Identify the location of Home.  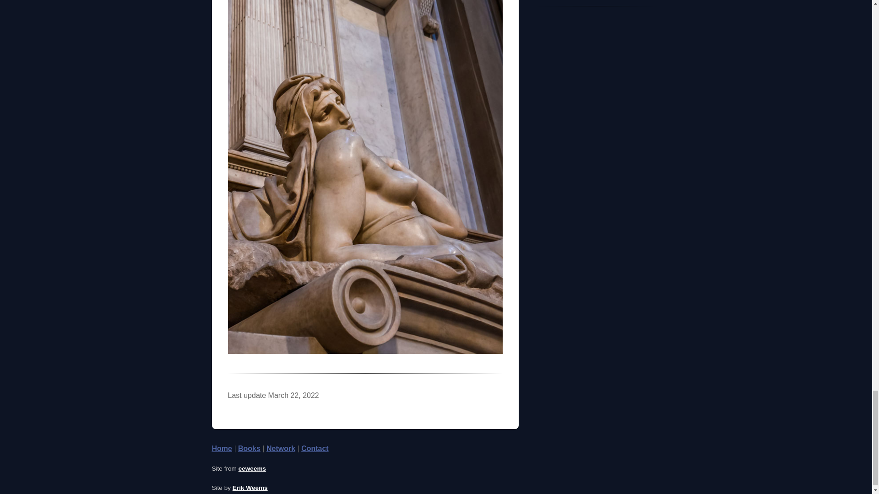
(222, 448).